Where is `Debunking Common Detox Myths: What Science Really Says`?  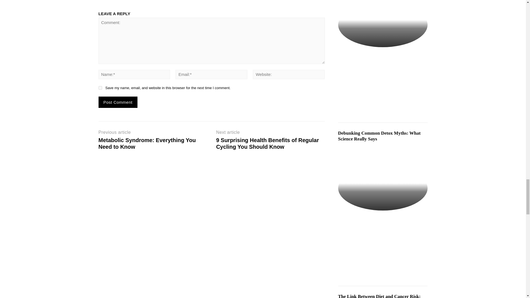 Debunking Common Detox Myths: What Science Really Says is located at coordinates (379, 136).